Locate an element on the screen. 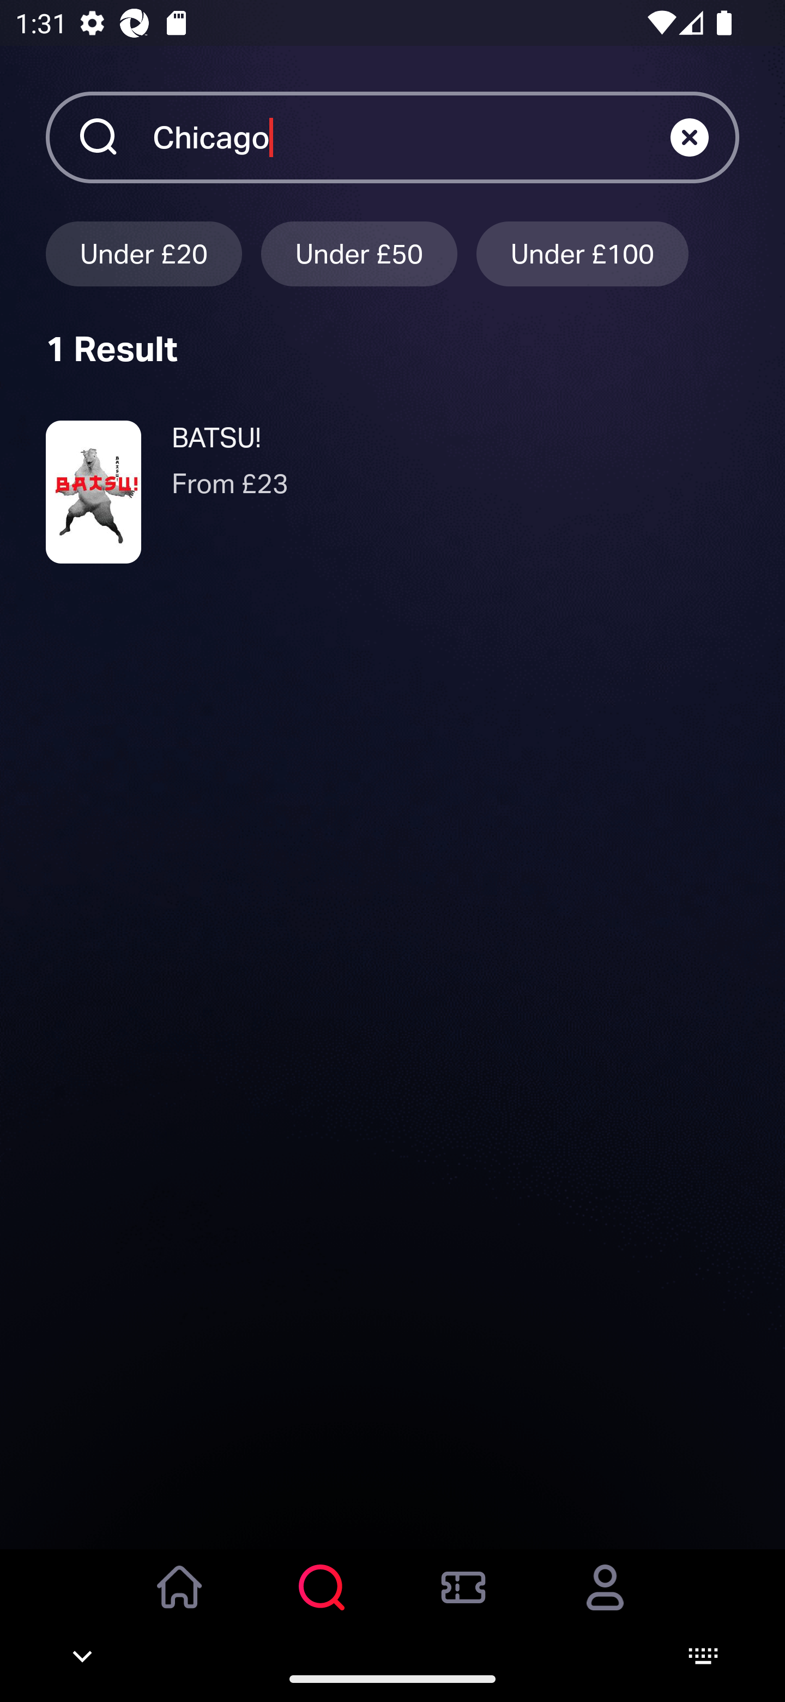 This screenshot has height=1702, width=785. Under £100 is located at coordinates (582, 253).